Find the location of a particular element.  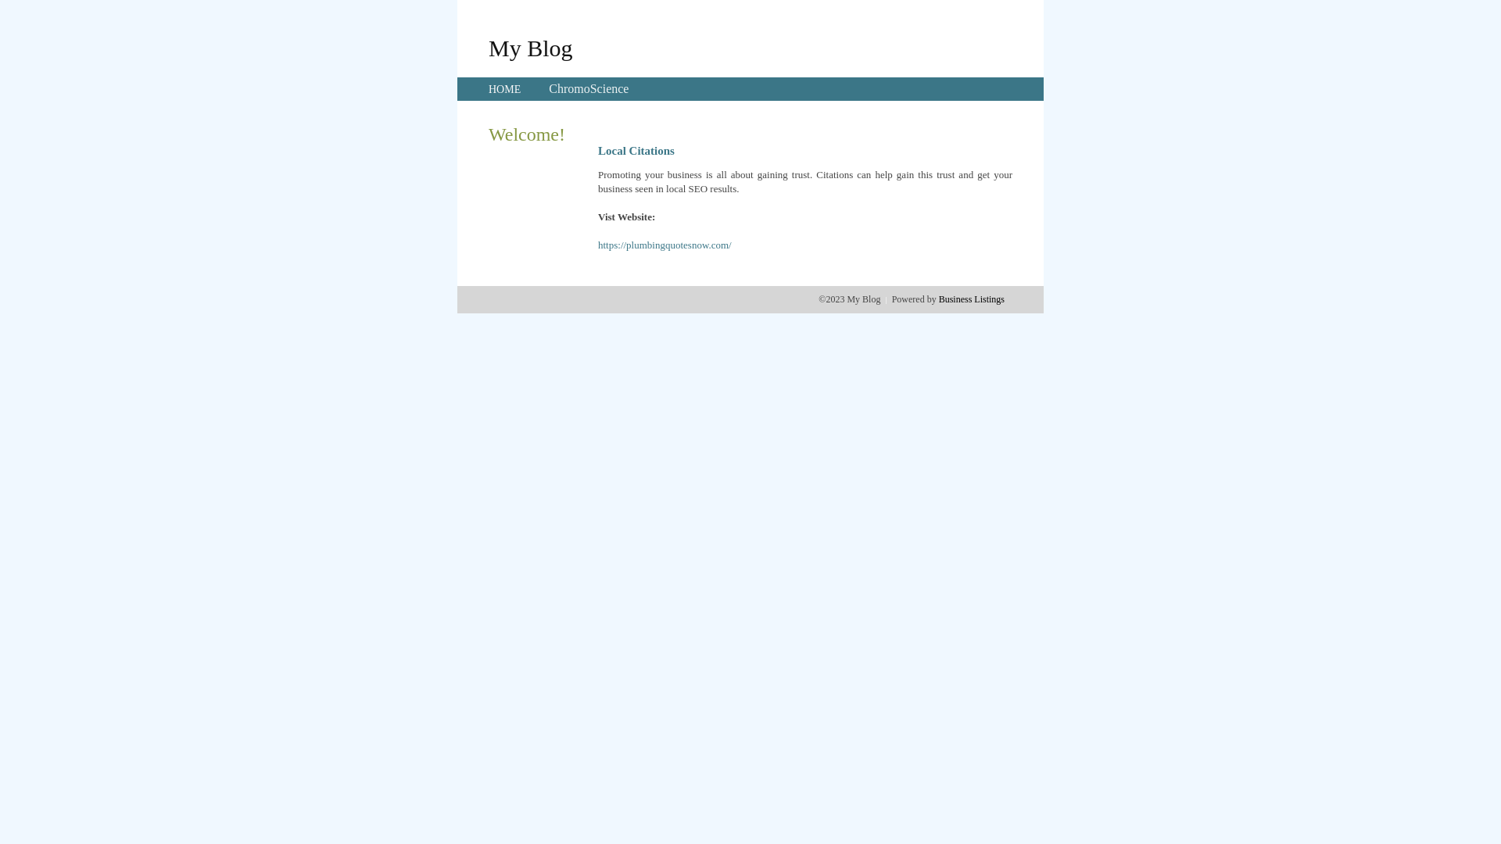

https://plumbingquotesnow.com/ is located at coordinates (665, 245).